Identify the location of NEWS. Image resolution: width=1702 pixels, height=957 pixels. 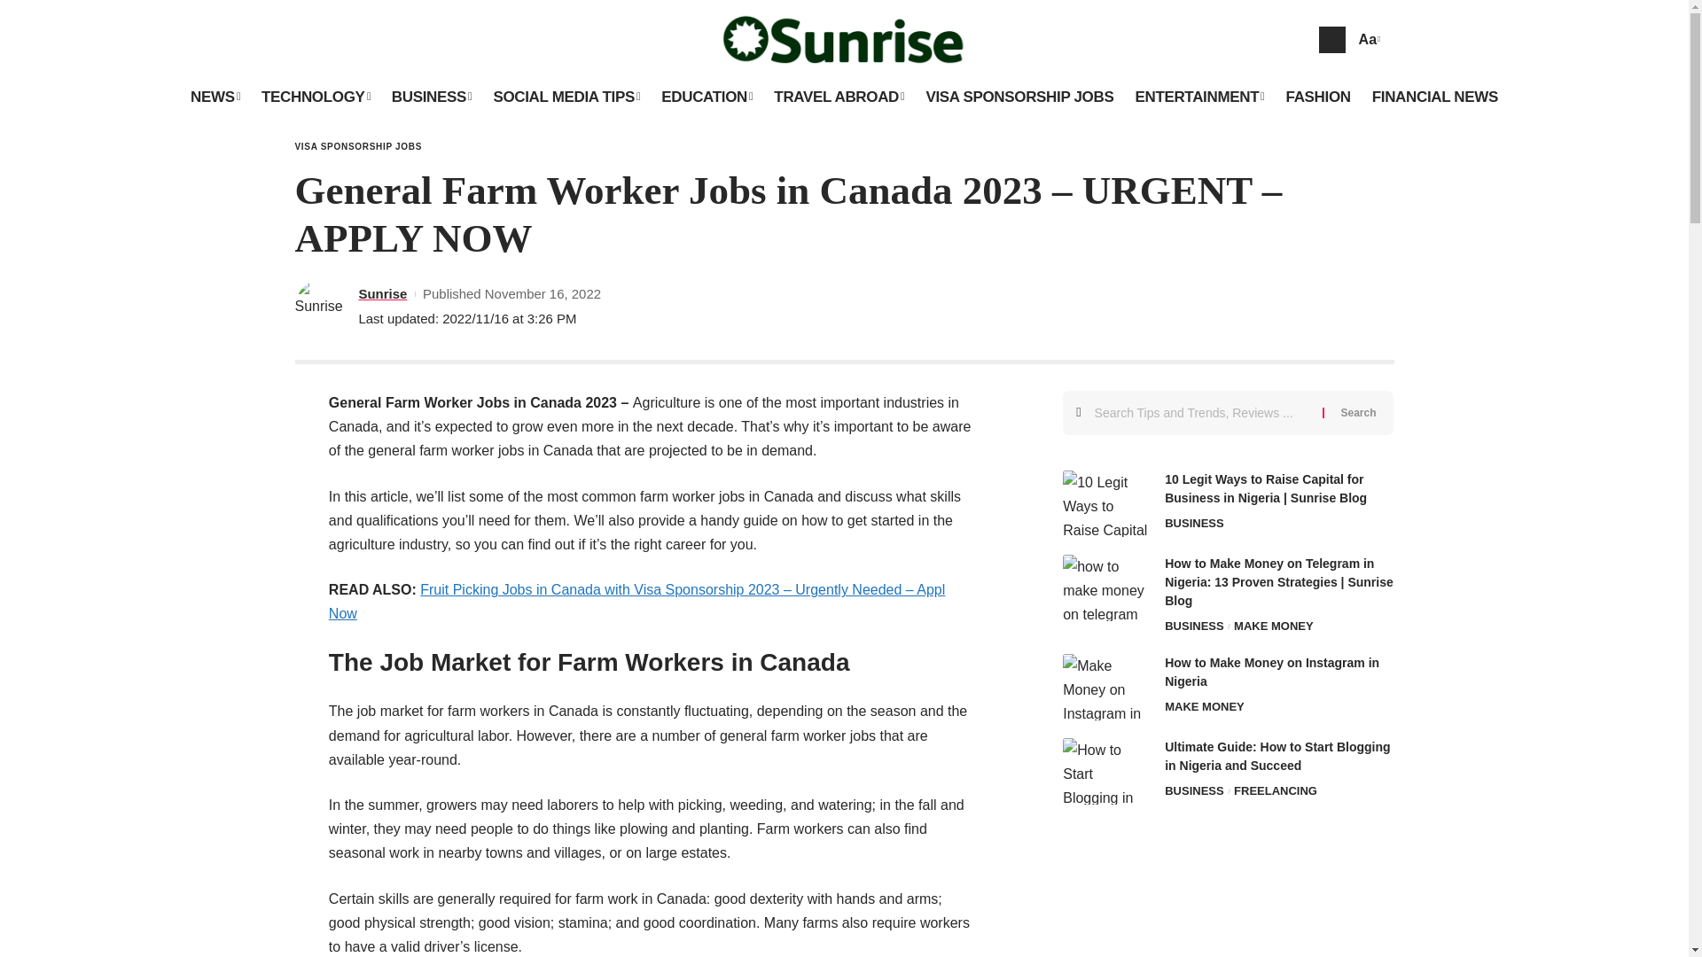
(215, 97).